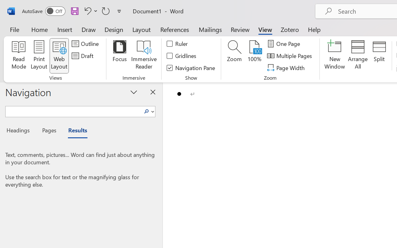 This screenshot has width=397, height=248. Describe the element at coordinates (87, 11) in the screenshot. I see `Undo Bullet Default` at that location.